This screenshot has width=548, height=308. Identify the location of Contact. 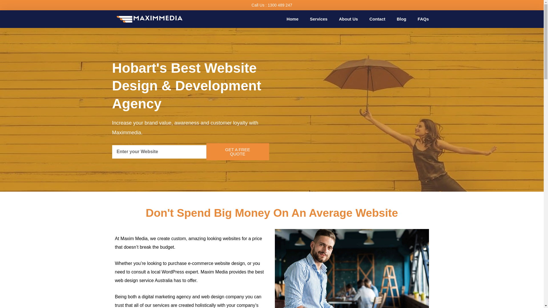
(377, 19).